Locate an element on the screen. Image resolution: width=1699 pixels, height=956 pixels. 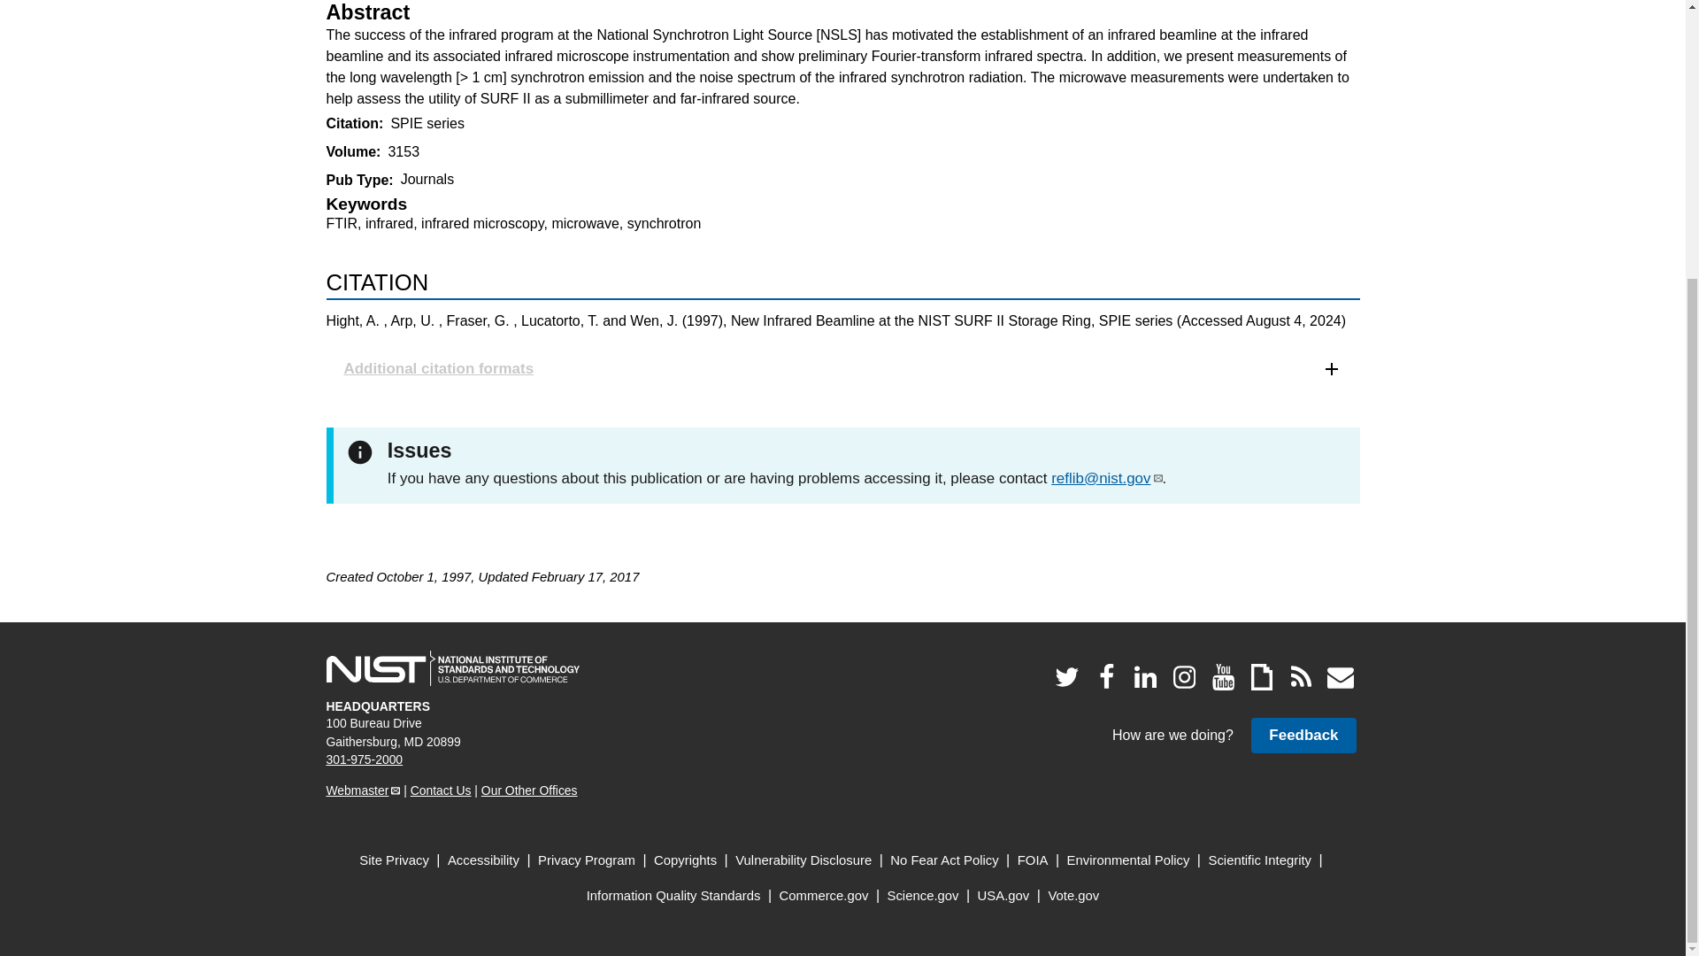
Additional citation formats is located at coordinates (842, 368).